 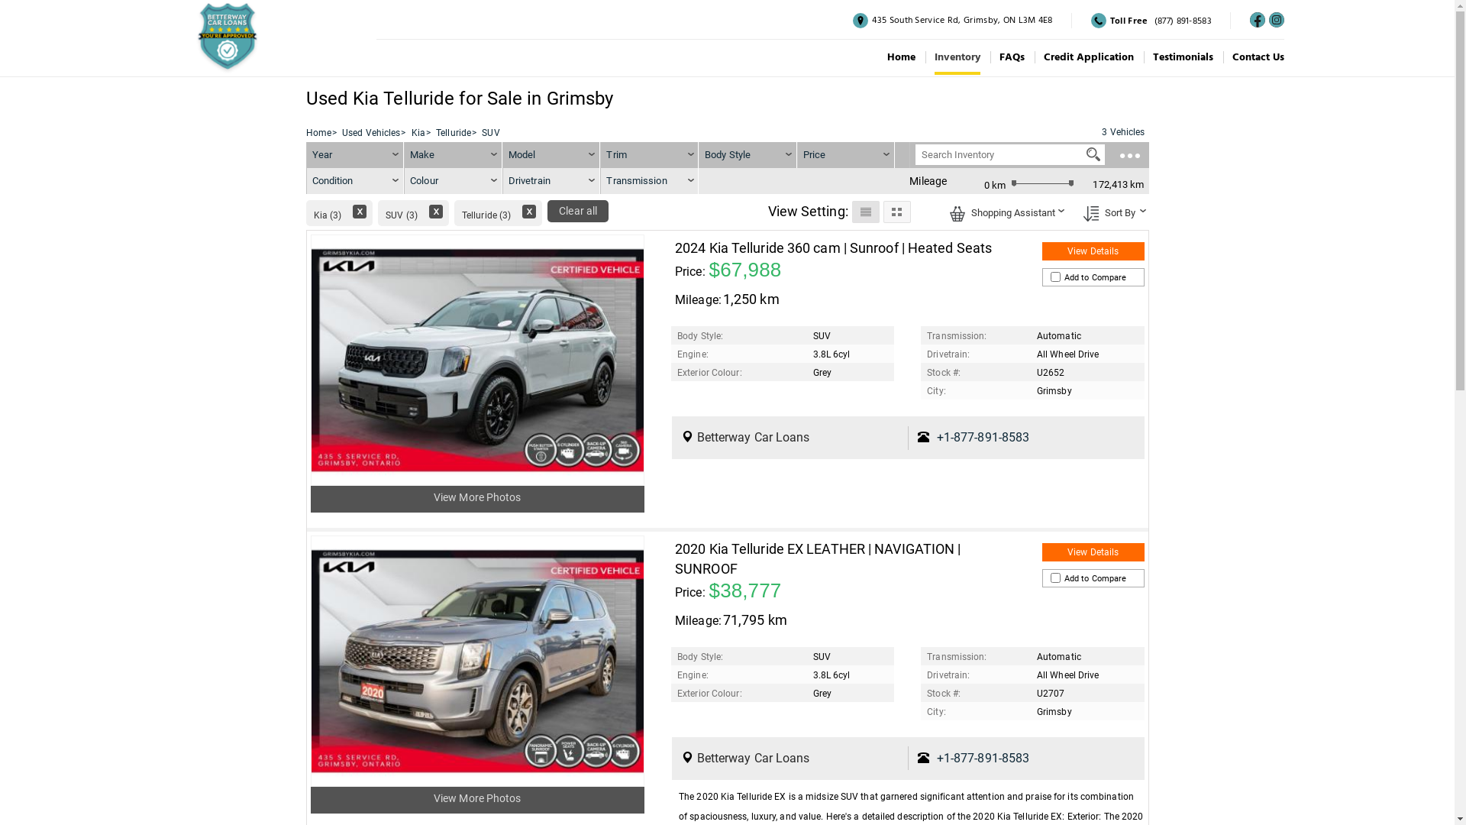 I want to click on Condition, so click(x=356, y=181).